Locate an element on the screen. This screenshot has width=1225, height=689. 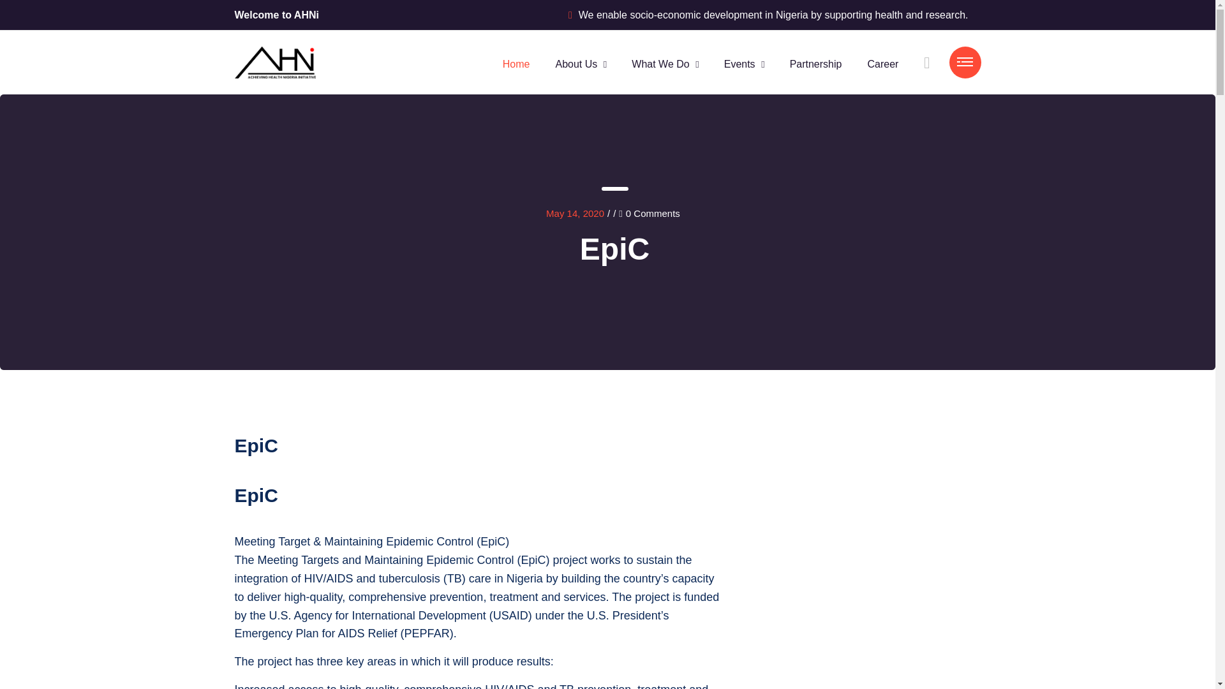
Career is located at coordinates (882, 64).